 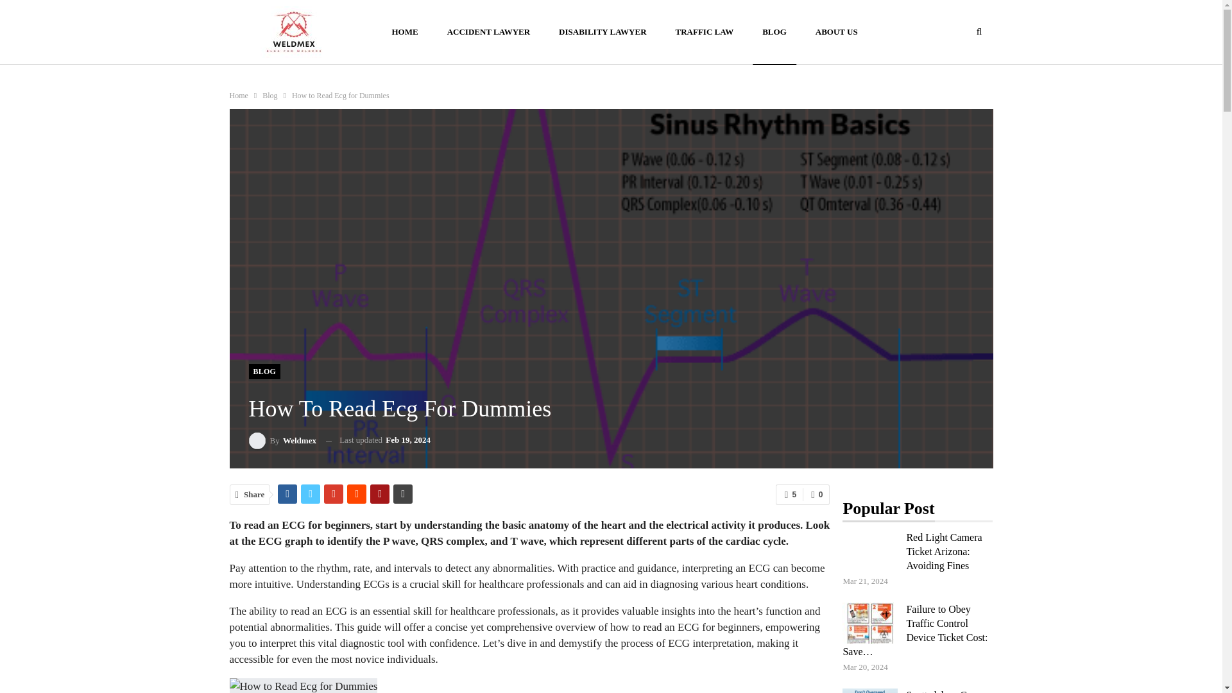 What do you see at coordinates (282, 440) in the screenshot?
I see `By Weldmex` at bounding box center [282, 440].